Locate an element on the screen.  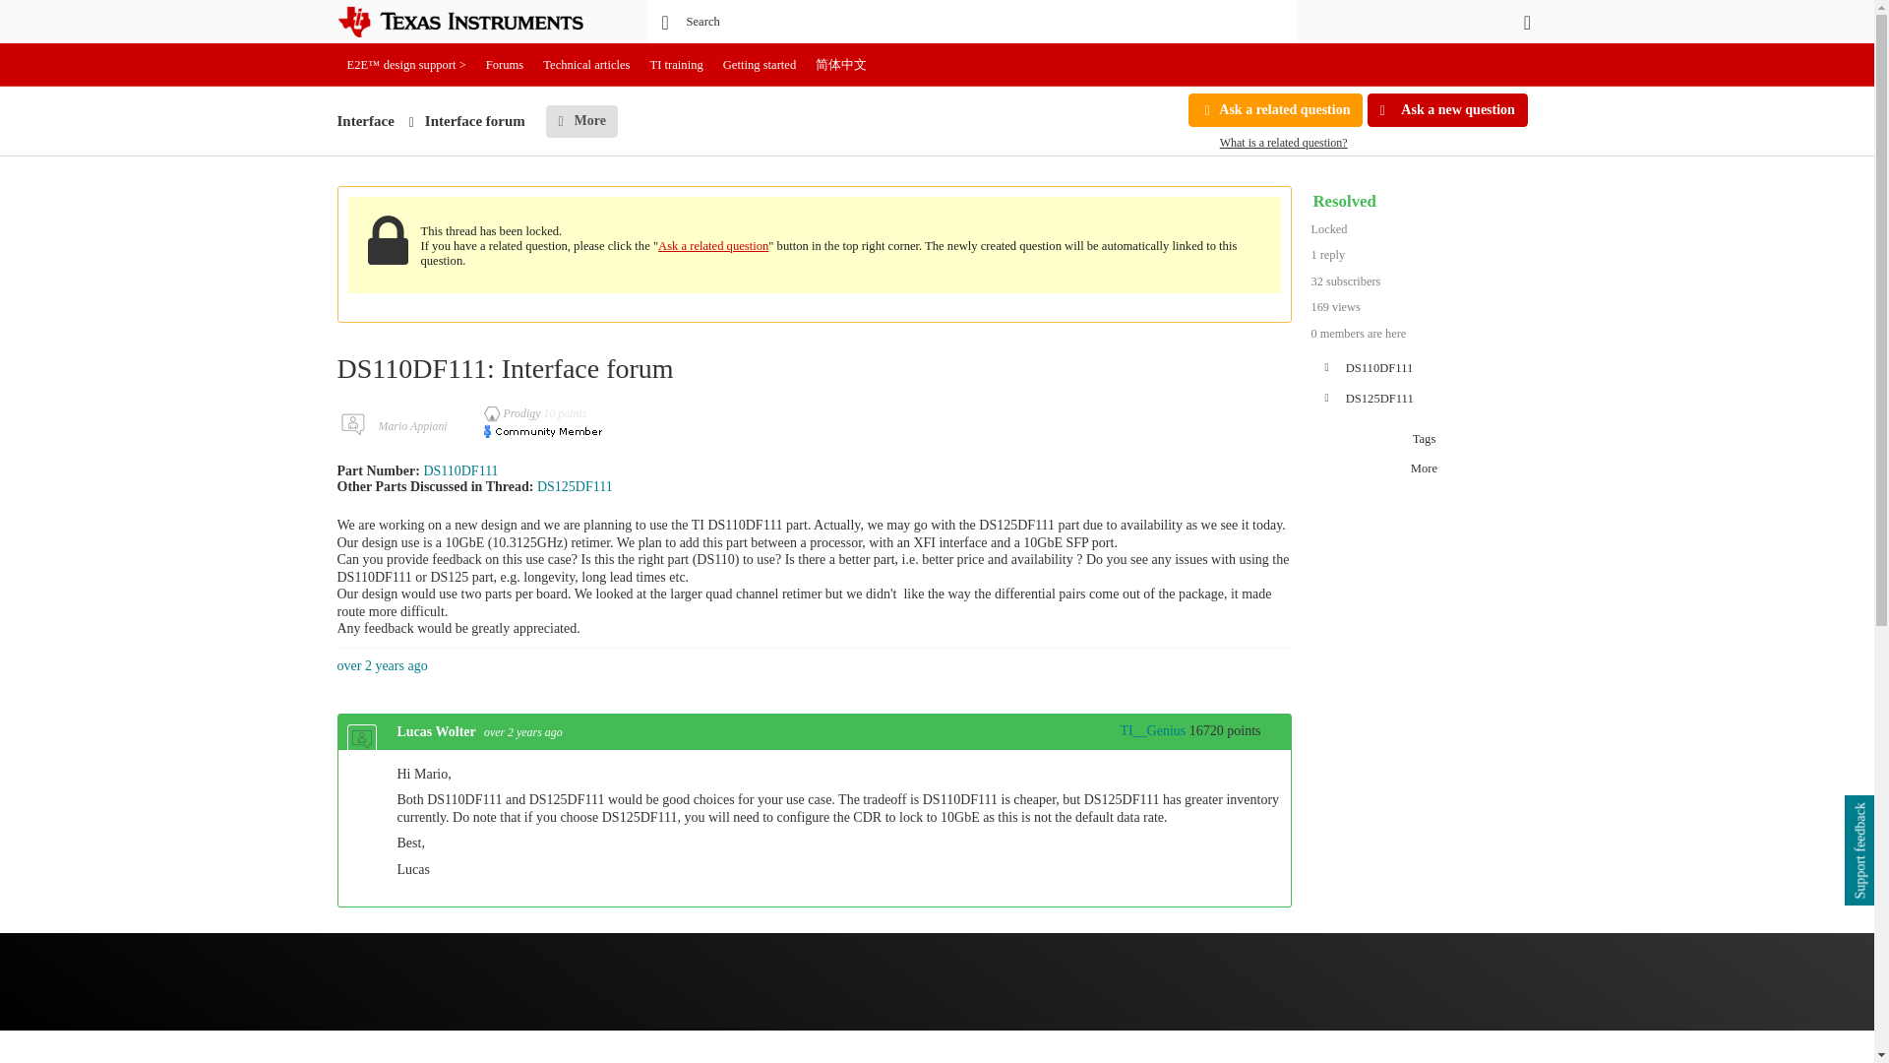
Link to Product Folder is located at coordinates (575, 486).